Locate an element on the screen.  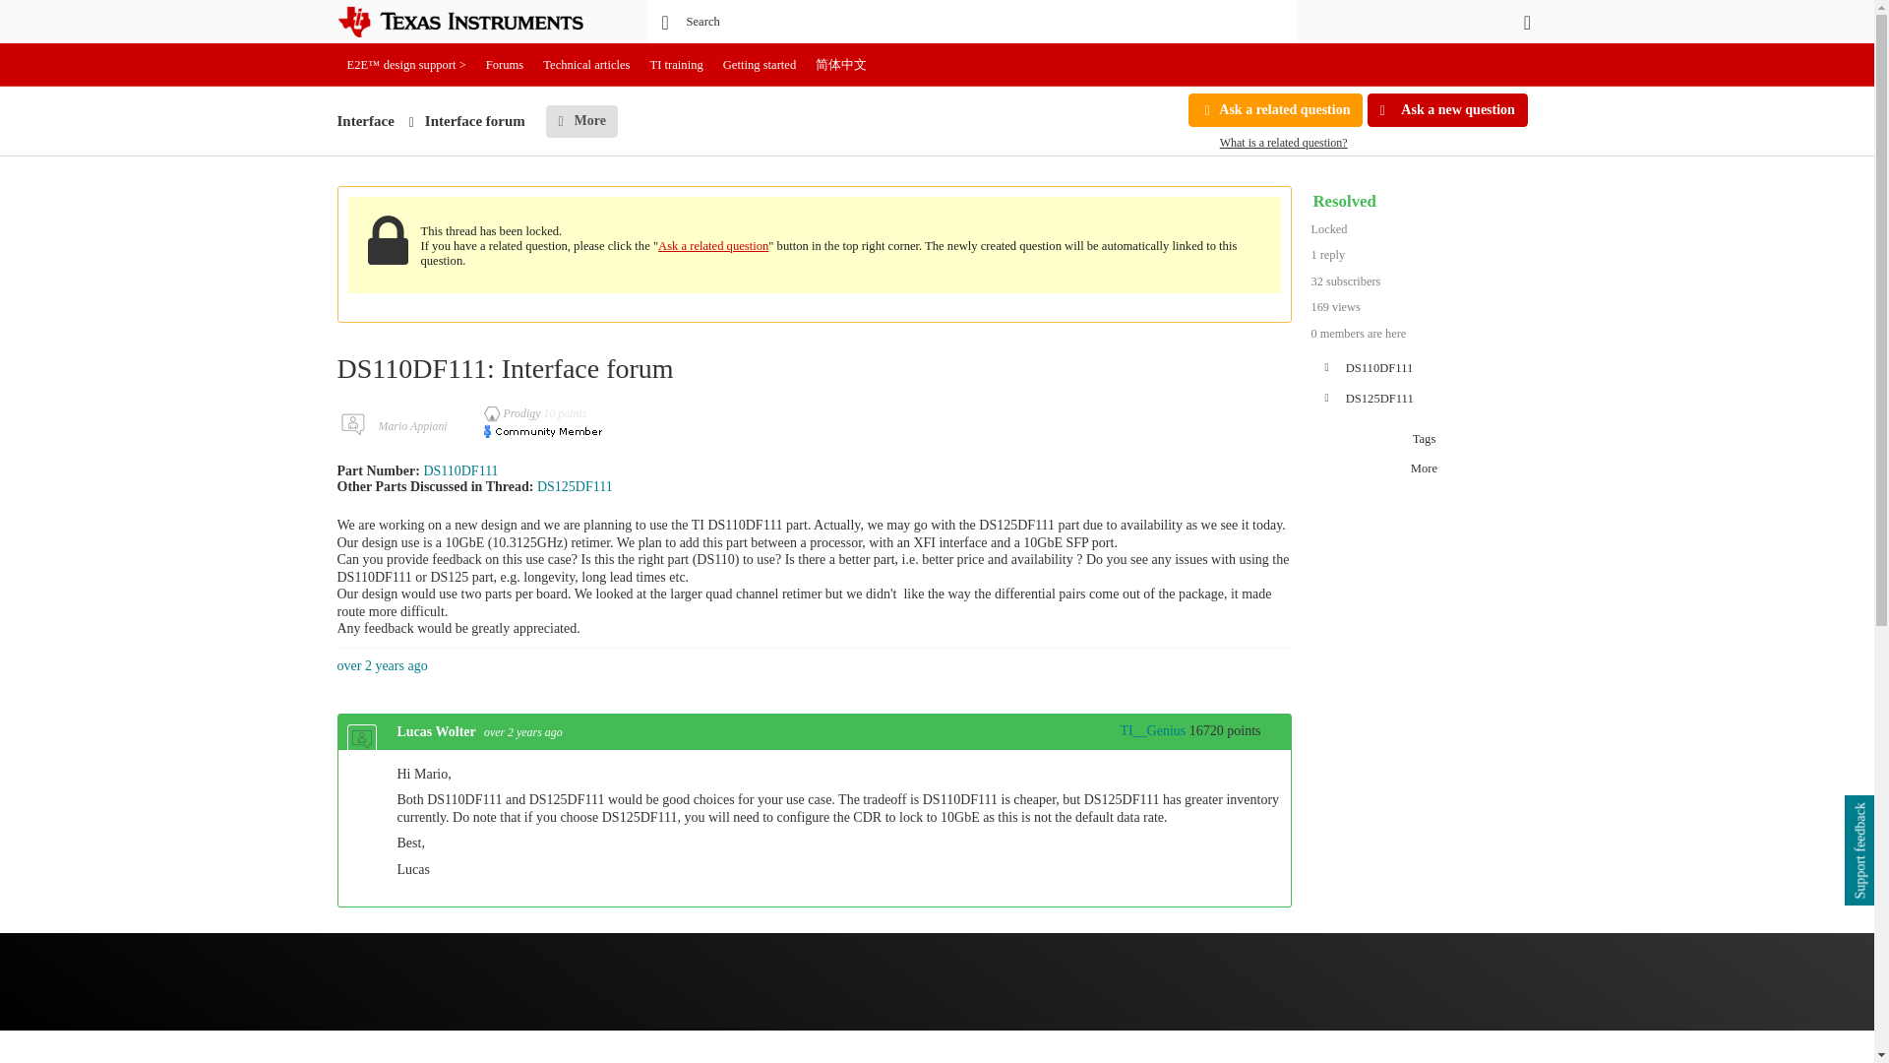
Link to Product Folder is located at coordinates (575, 486).